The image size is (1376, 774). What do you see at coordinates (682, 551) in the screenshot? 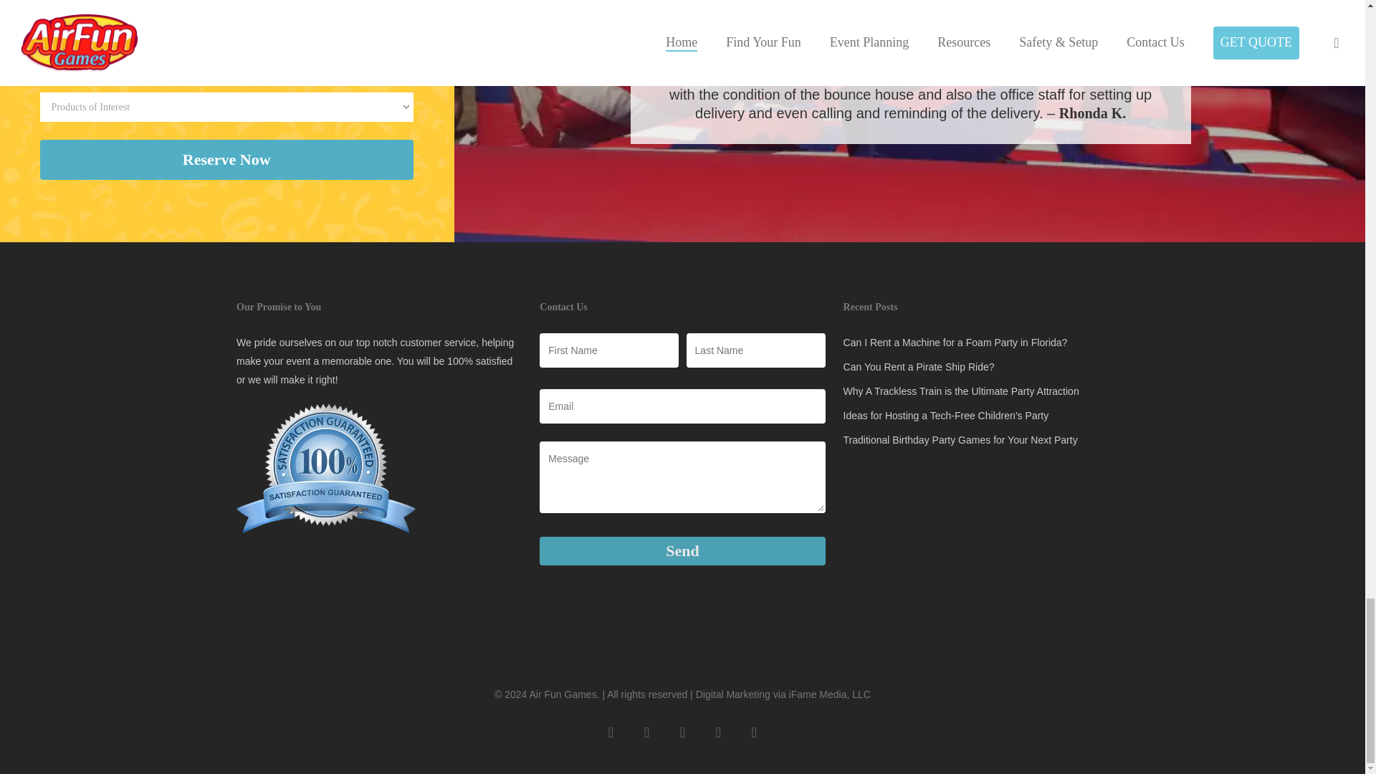
I see `Send` at bounding box center [682, 551].